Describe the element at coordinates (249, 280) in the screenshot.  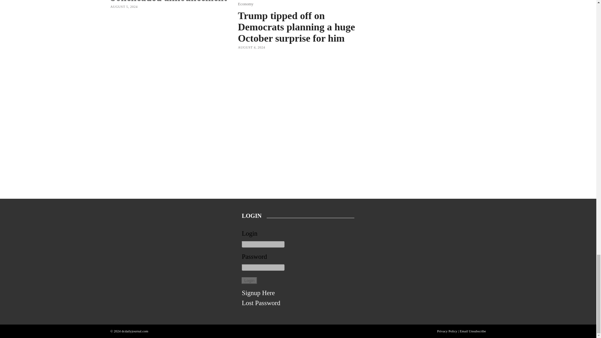
I see `Login` at that location.